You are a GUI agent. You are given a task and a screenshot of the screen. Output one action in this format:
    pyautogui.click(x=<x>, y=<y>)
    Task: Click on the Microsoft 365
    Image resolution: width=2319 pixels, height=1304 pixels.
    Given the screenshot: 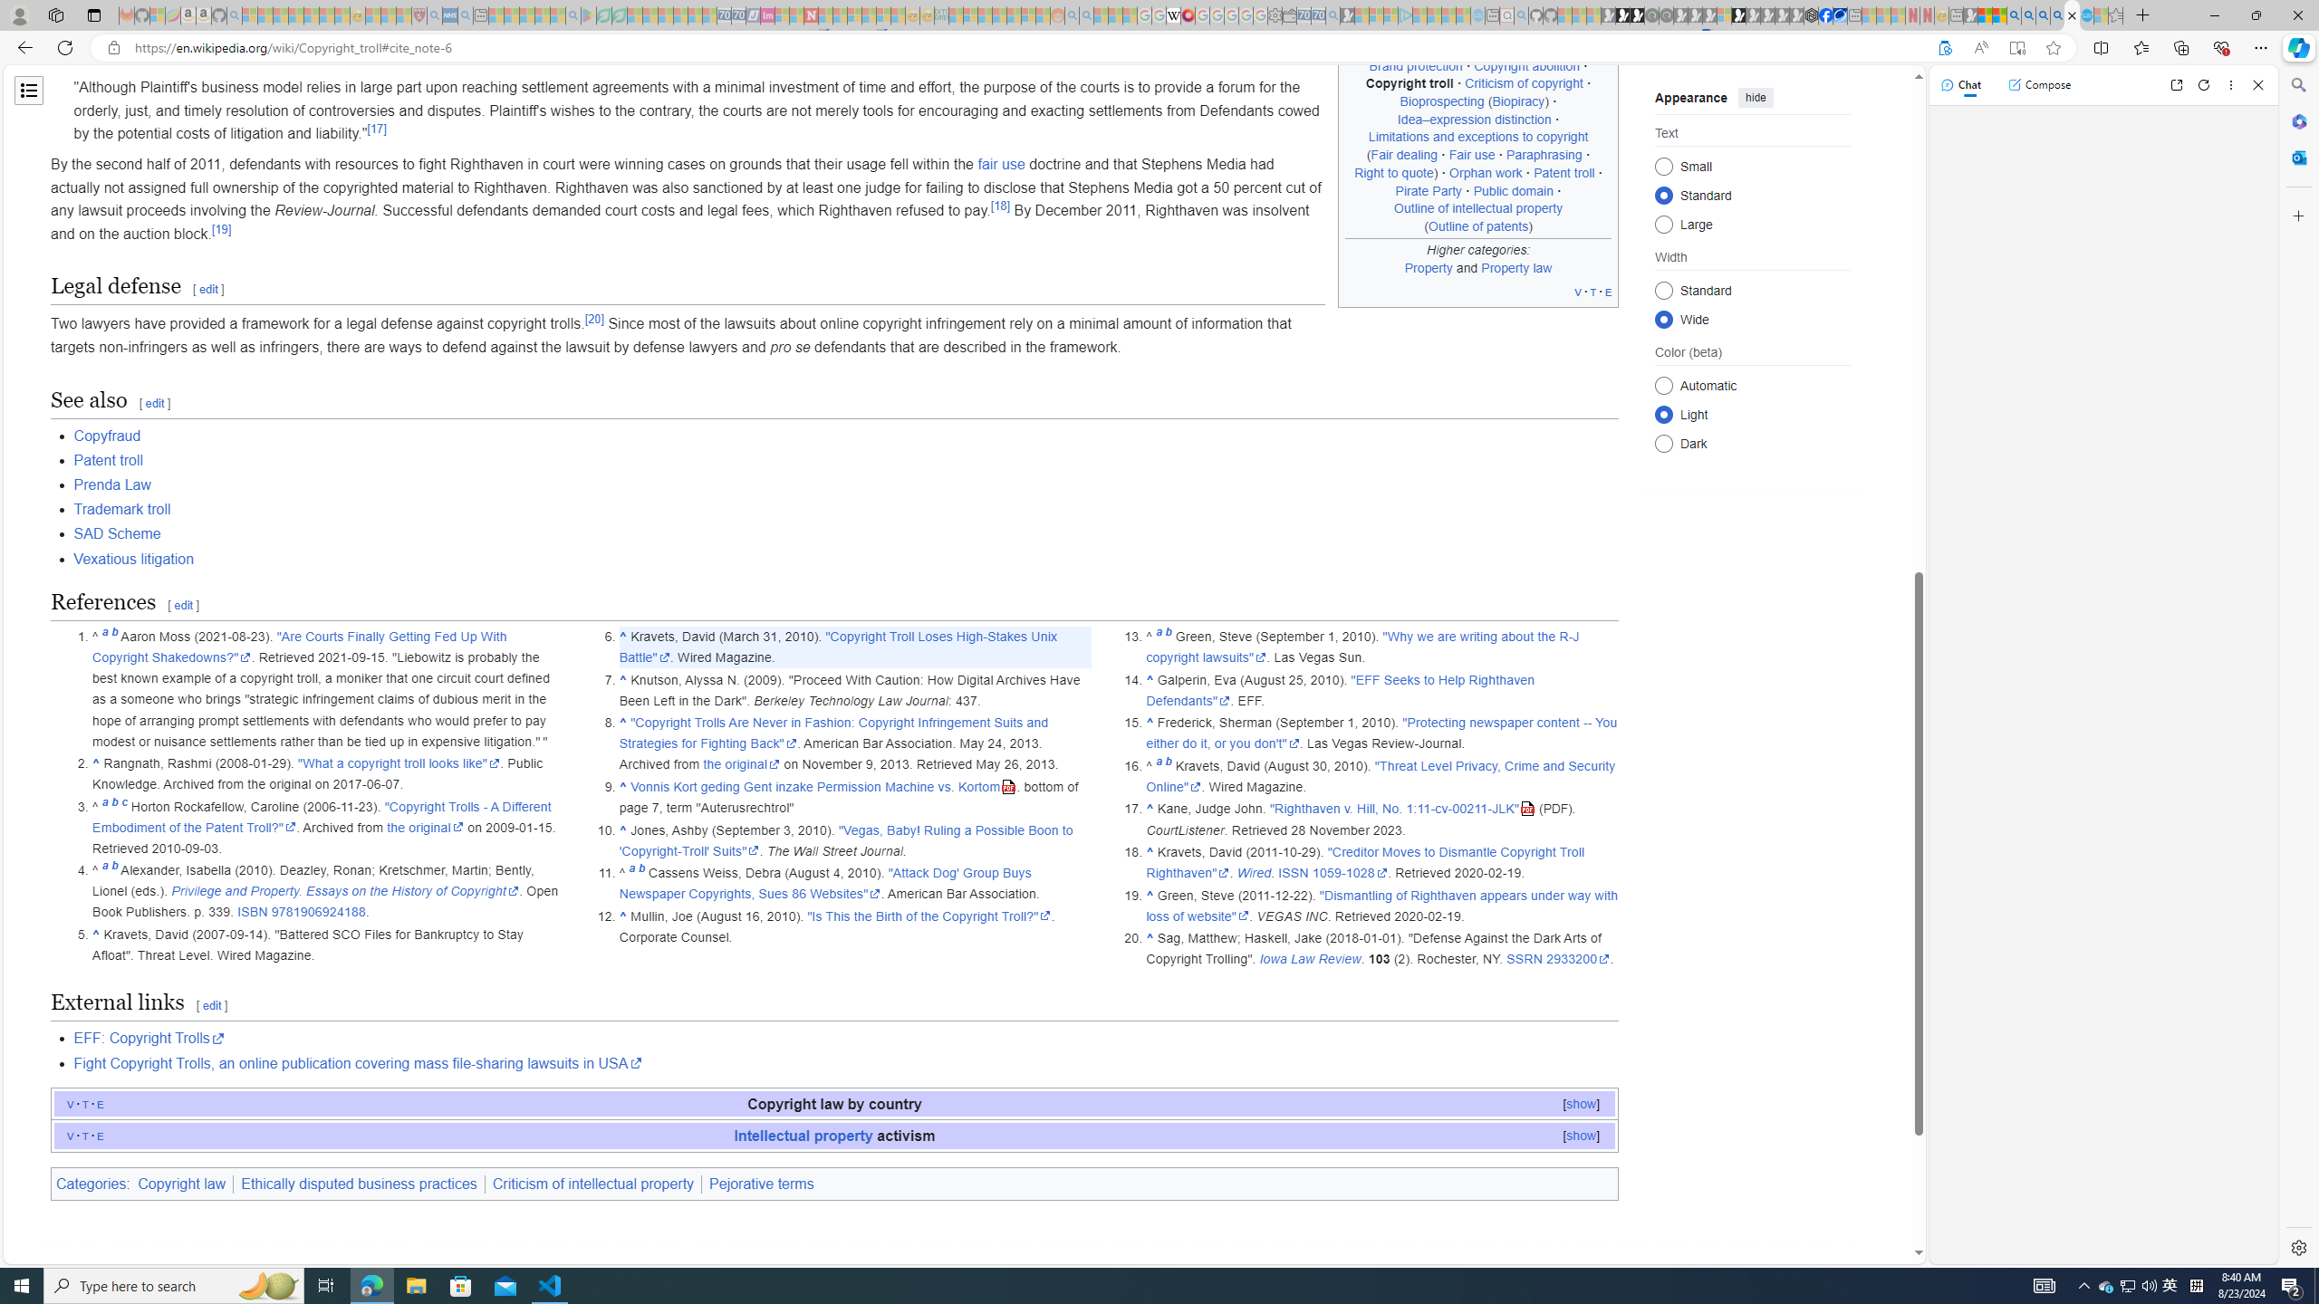 What is the action you would take?
    pyautogui.click(x=2297, y=121)
    